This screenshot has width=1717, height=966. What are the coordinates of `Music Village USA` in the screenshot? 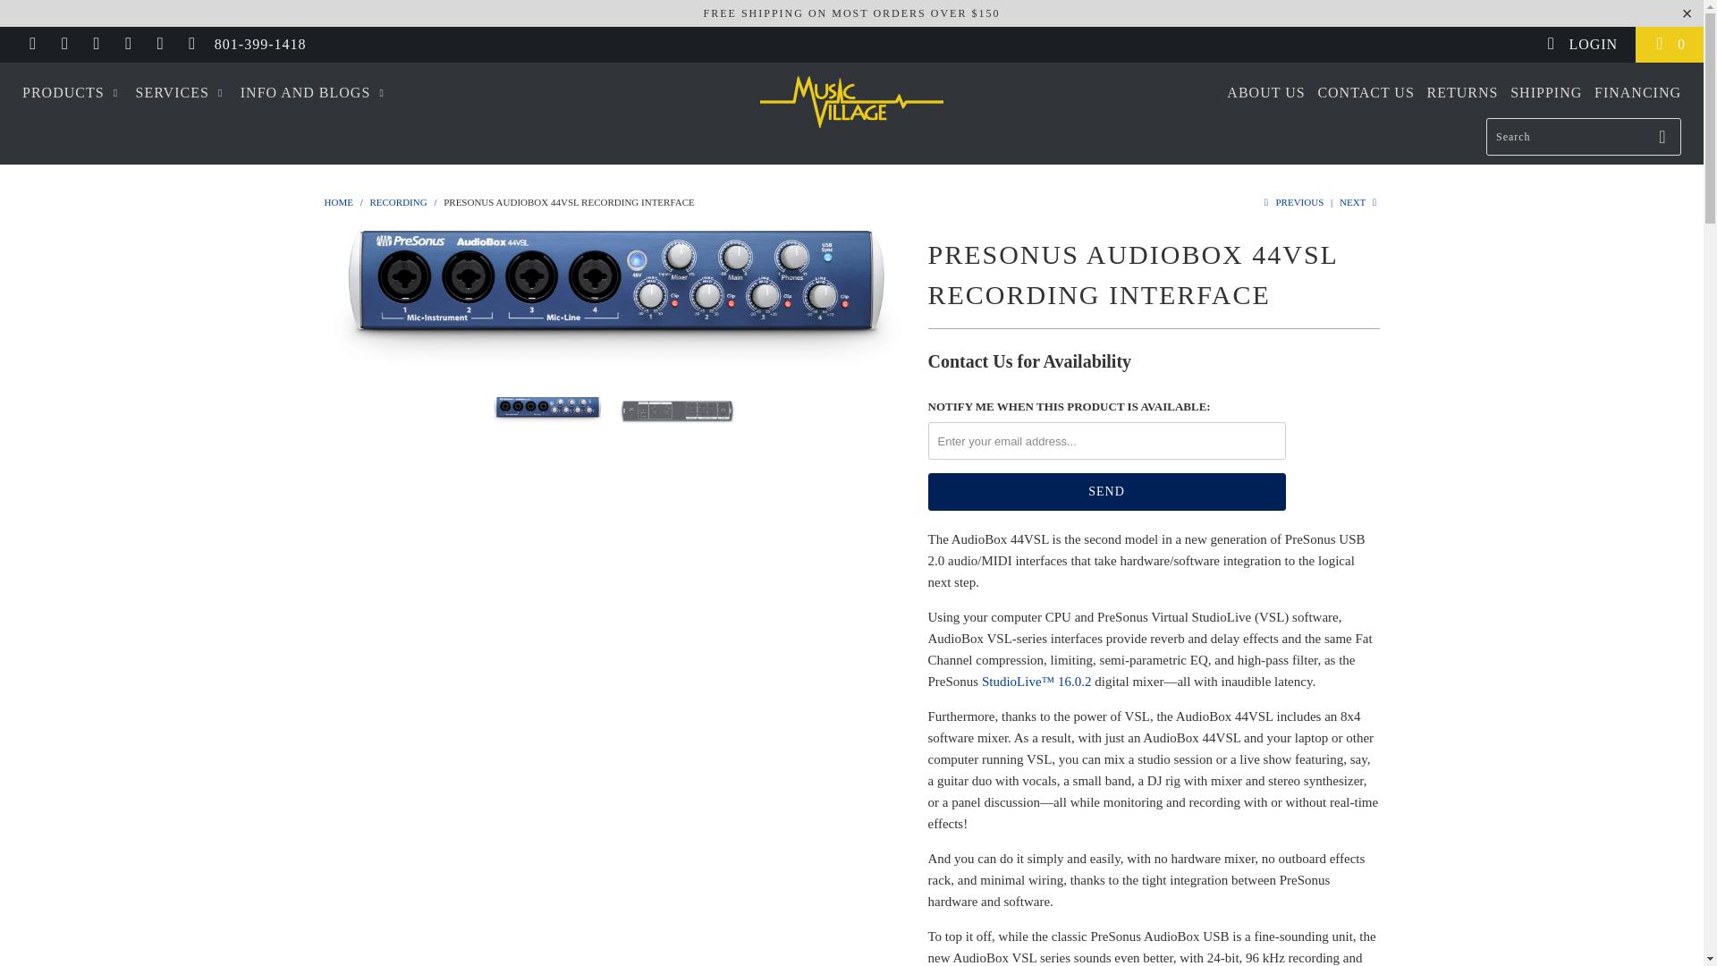 It's located at (338, 202).